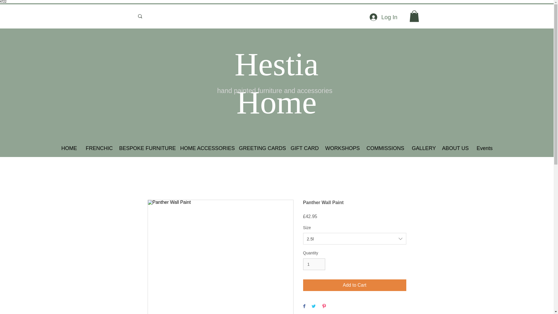 This screenshot has height=314, width=558. I want to click on HOME, so click(69, 148).